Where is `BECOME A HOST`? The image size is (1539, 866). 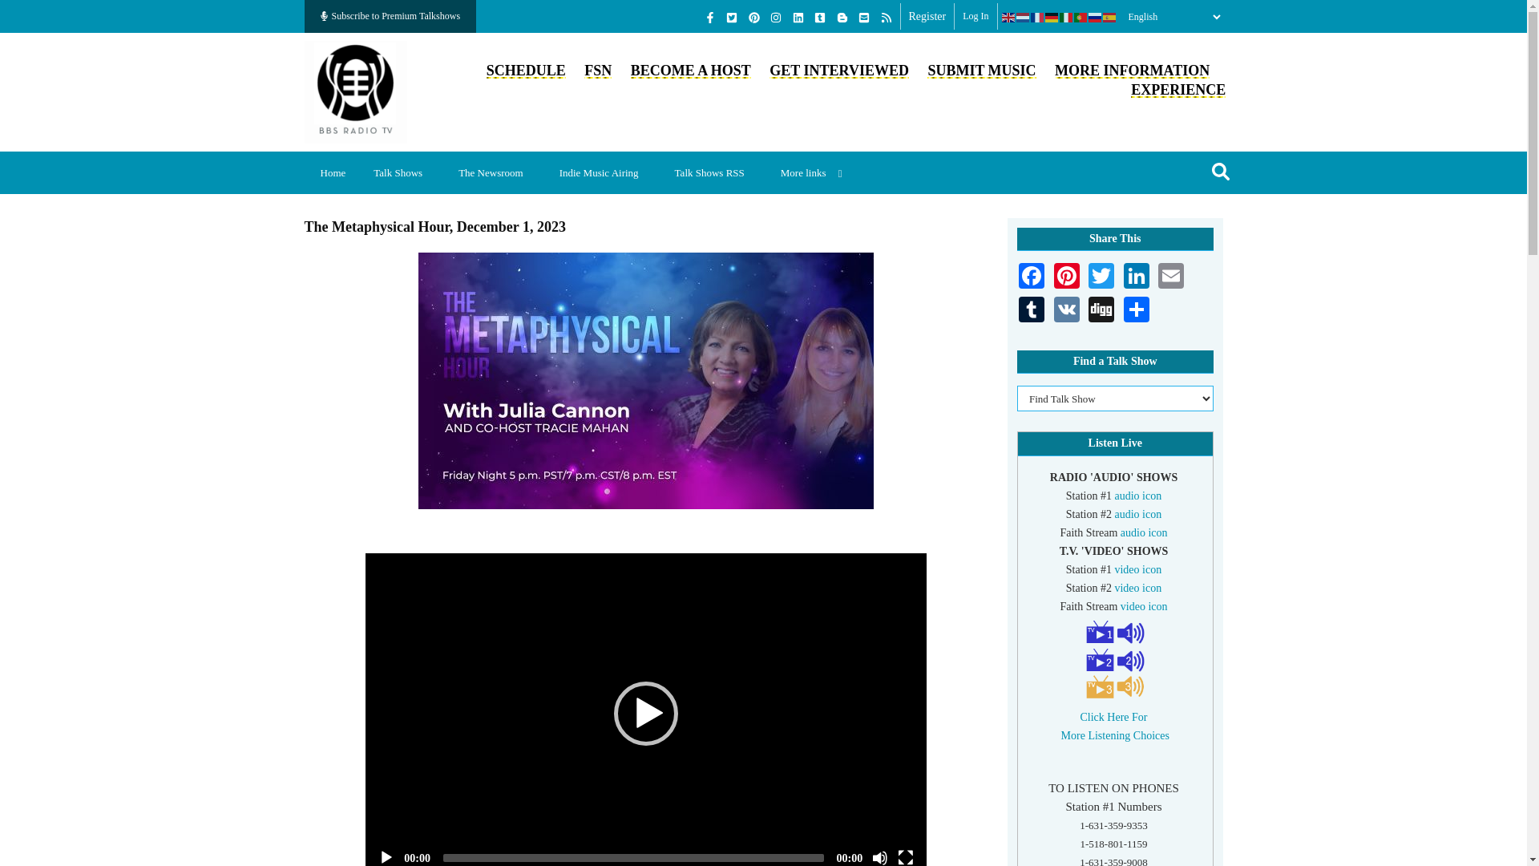 BECOME A HOST is located at coordinates (691, 71).